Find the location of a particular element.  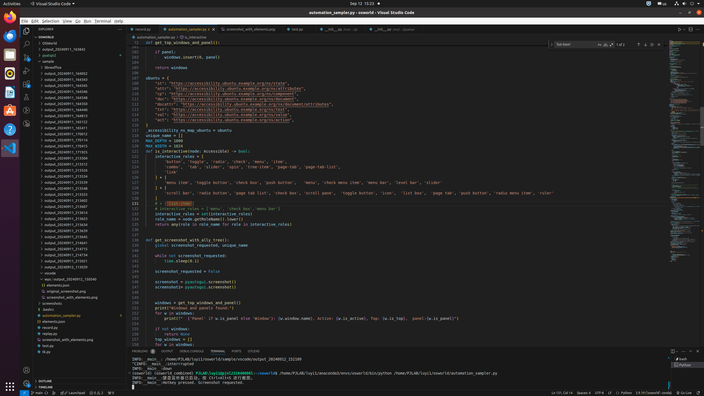

output_20240911_164346 is located at coordinates (80, 92).